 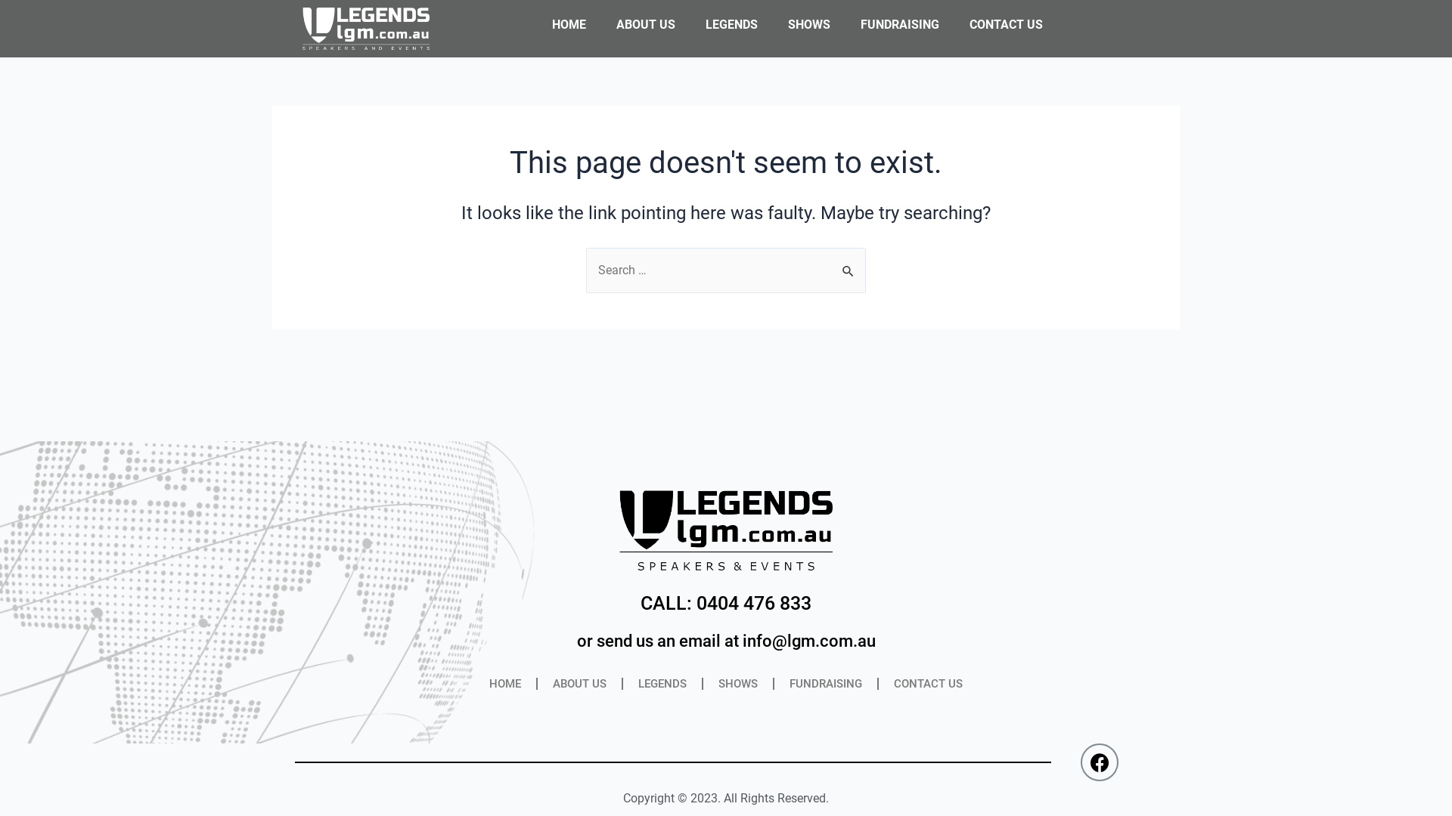 I want to click on or send us an email at info@lgm.com.au, so click(x=726, y=641).